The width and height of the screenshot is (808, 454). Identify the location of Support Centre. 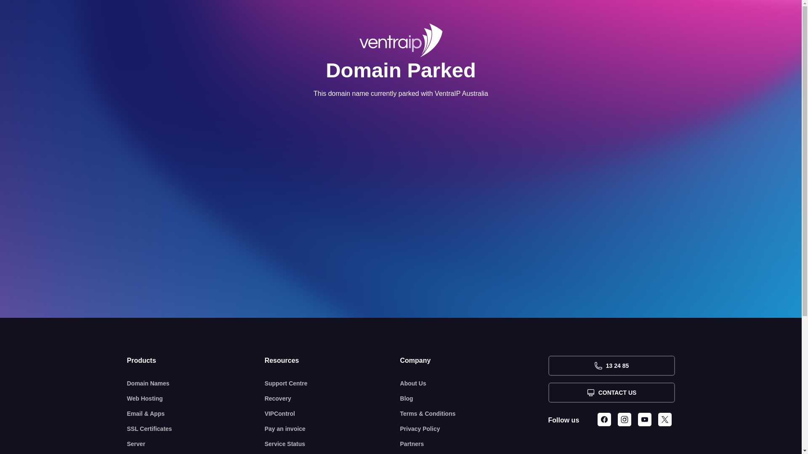
(332, 383).